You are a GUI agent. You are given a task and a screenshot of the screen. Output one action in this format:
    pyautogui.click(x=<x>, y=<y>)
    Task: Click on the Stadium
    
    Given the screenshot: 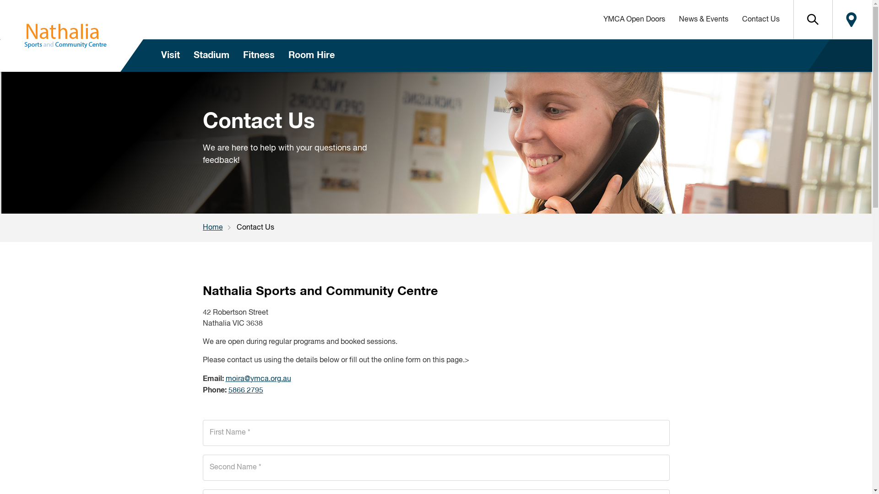 What is the action you would take?
    pyautogui.click(x=212, y=56)
    